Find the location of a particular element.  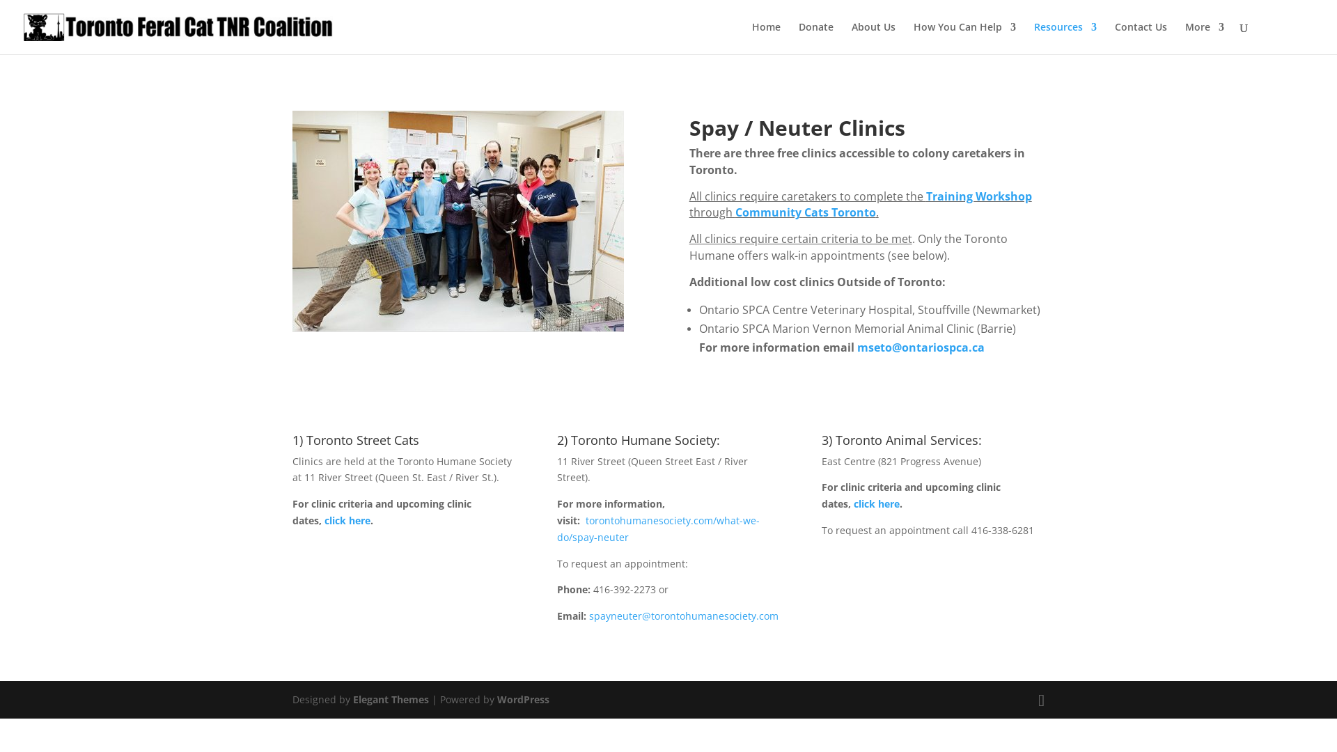

Elegant Themes is located at coordinates (391, 699).